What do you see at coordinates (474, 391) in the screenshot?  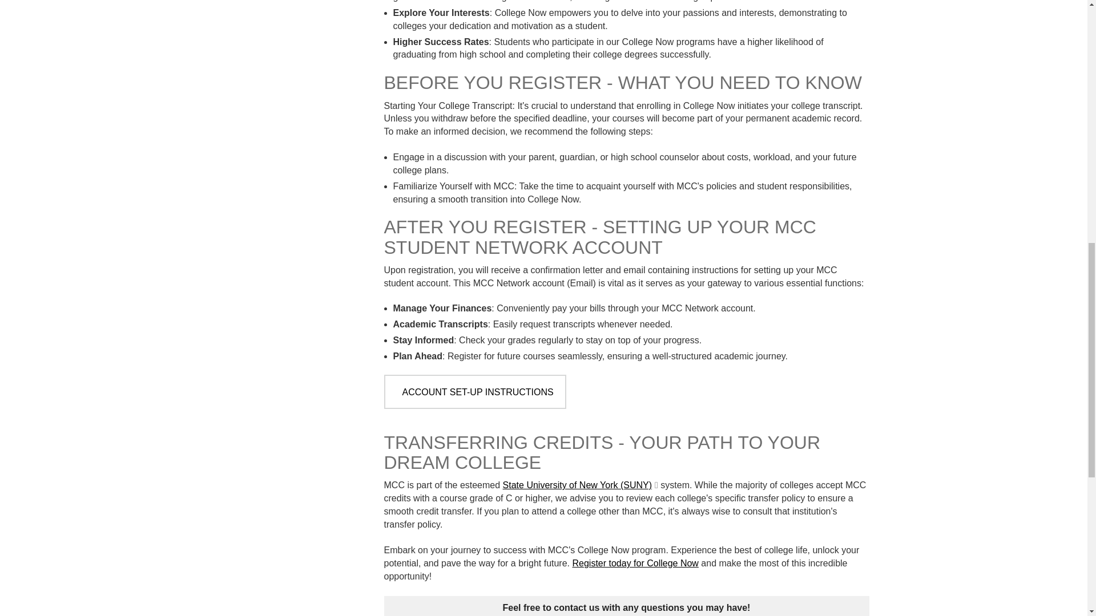 I see `Opens internal link in external window` at bounding box center [474, 391].